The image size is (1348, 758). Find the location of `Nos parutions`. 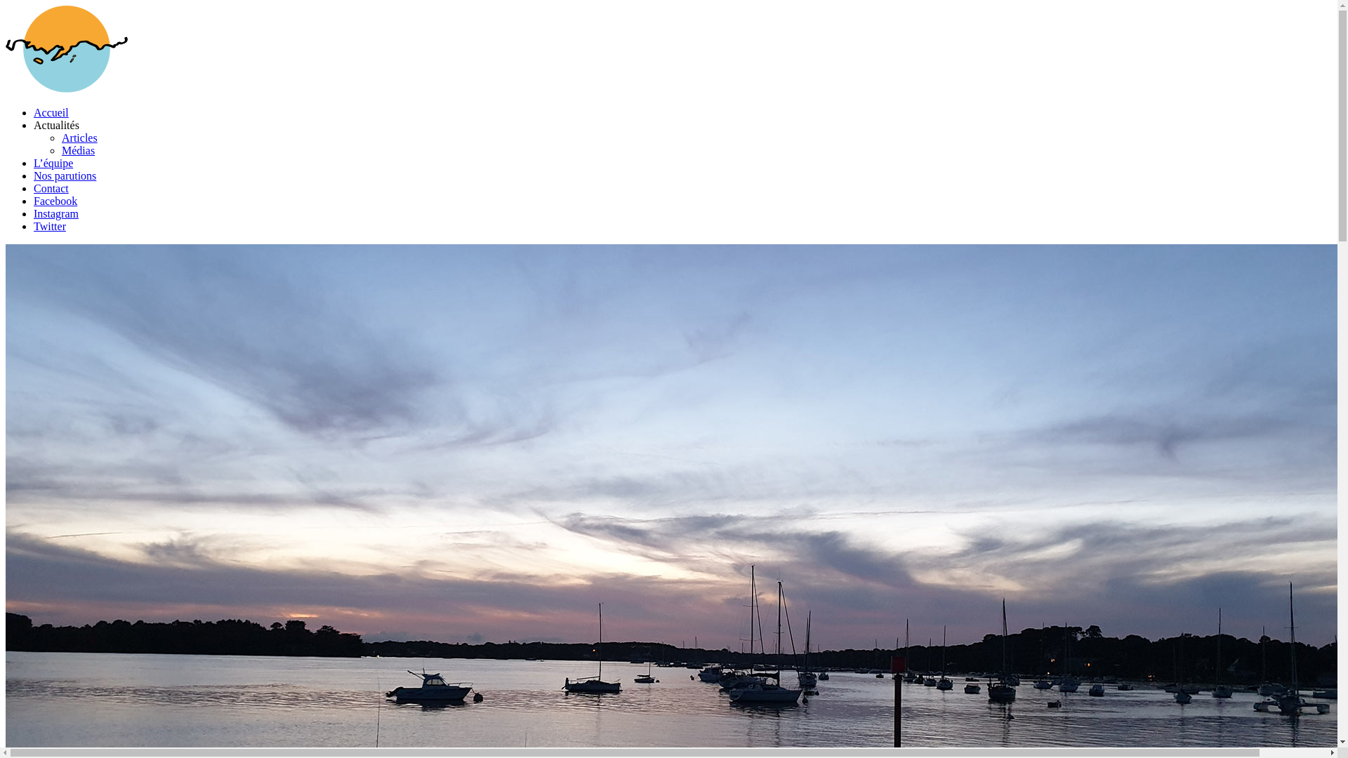

Nos parutions is located at coordinates (65, 175).